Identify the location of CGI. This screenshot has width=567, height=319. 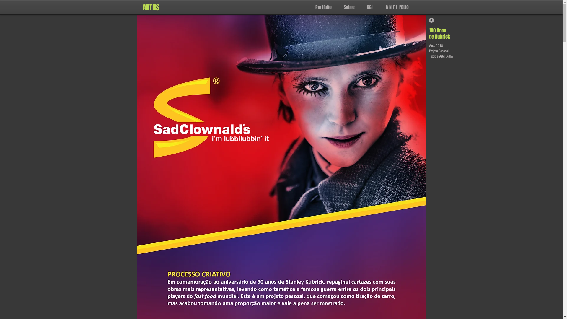
(368, 6).